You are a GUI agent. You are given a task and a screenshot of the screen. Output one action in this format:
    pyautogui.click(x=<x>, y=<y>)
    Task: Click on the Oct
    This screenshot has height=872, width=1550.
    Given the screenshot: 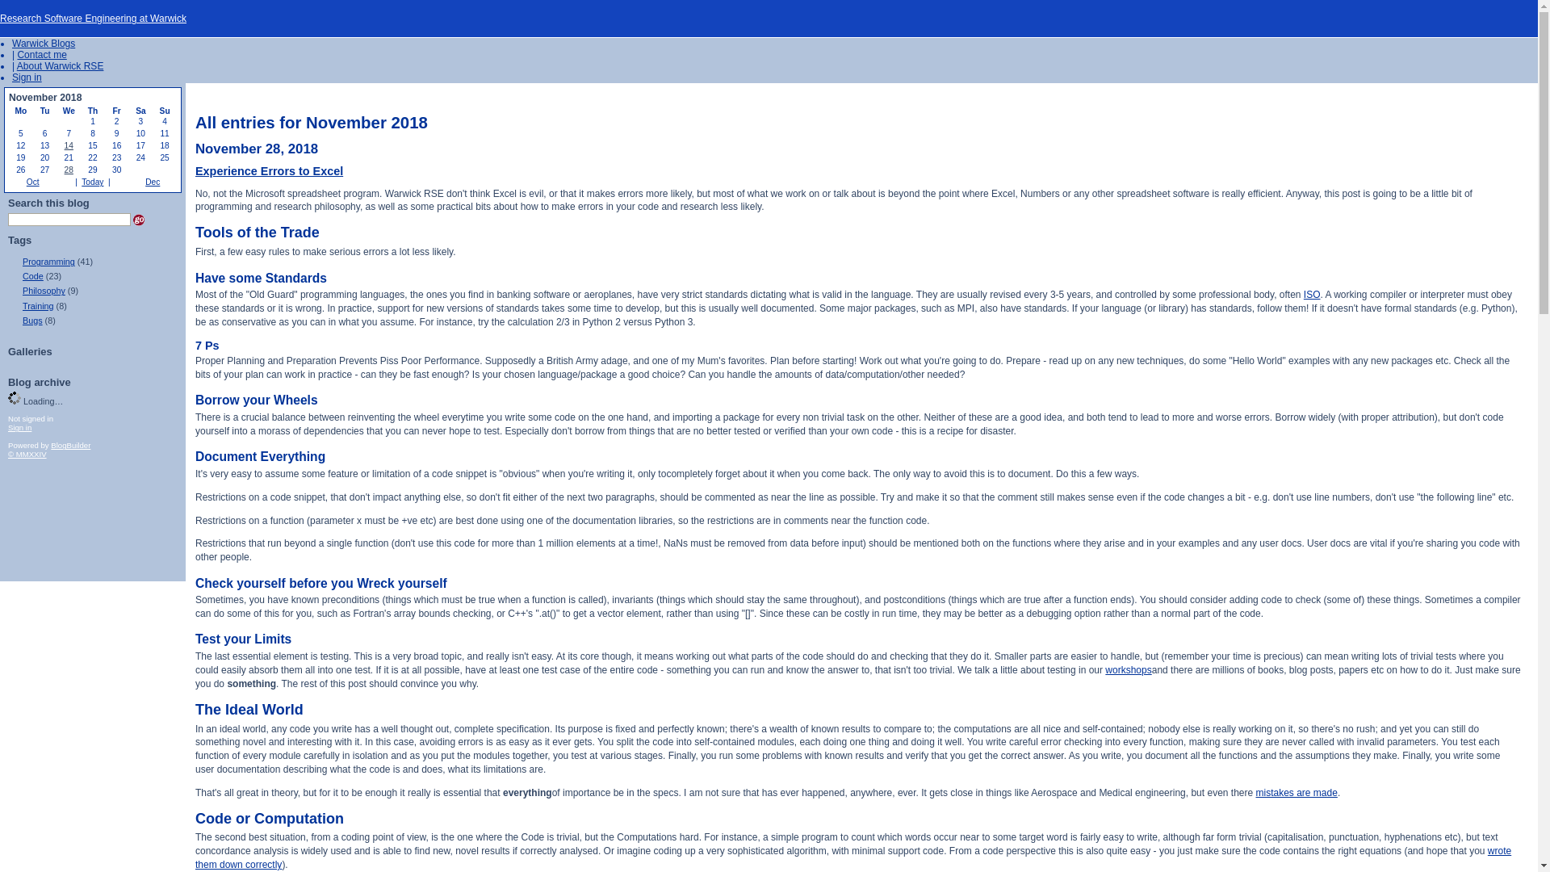 What is the action you would take?
    pyautogui.click(x=32, y=182)
    